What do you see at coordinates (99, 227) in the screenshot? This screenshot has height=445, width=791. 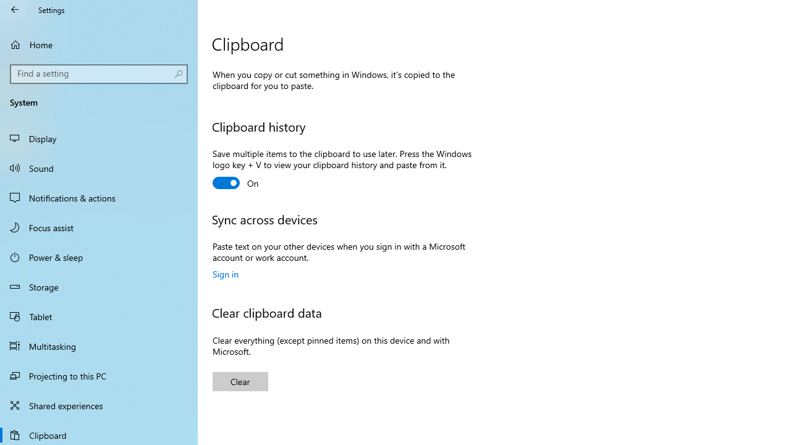 I see `Focus assist` at bounding box center [99, 227].